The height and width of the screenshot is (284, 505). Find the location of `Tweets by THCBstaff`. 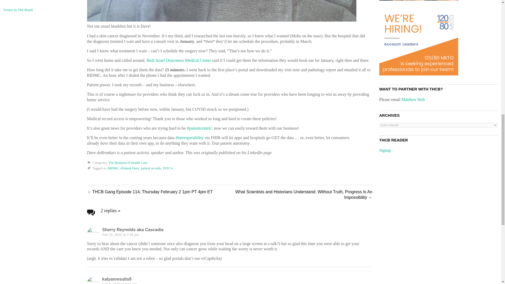

Tweets by THCBstaff is located at coordinates (18, 10).